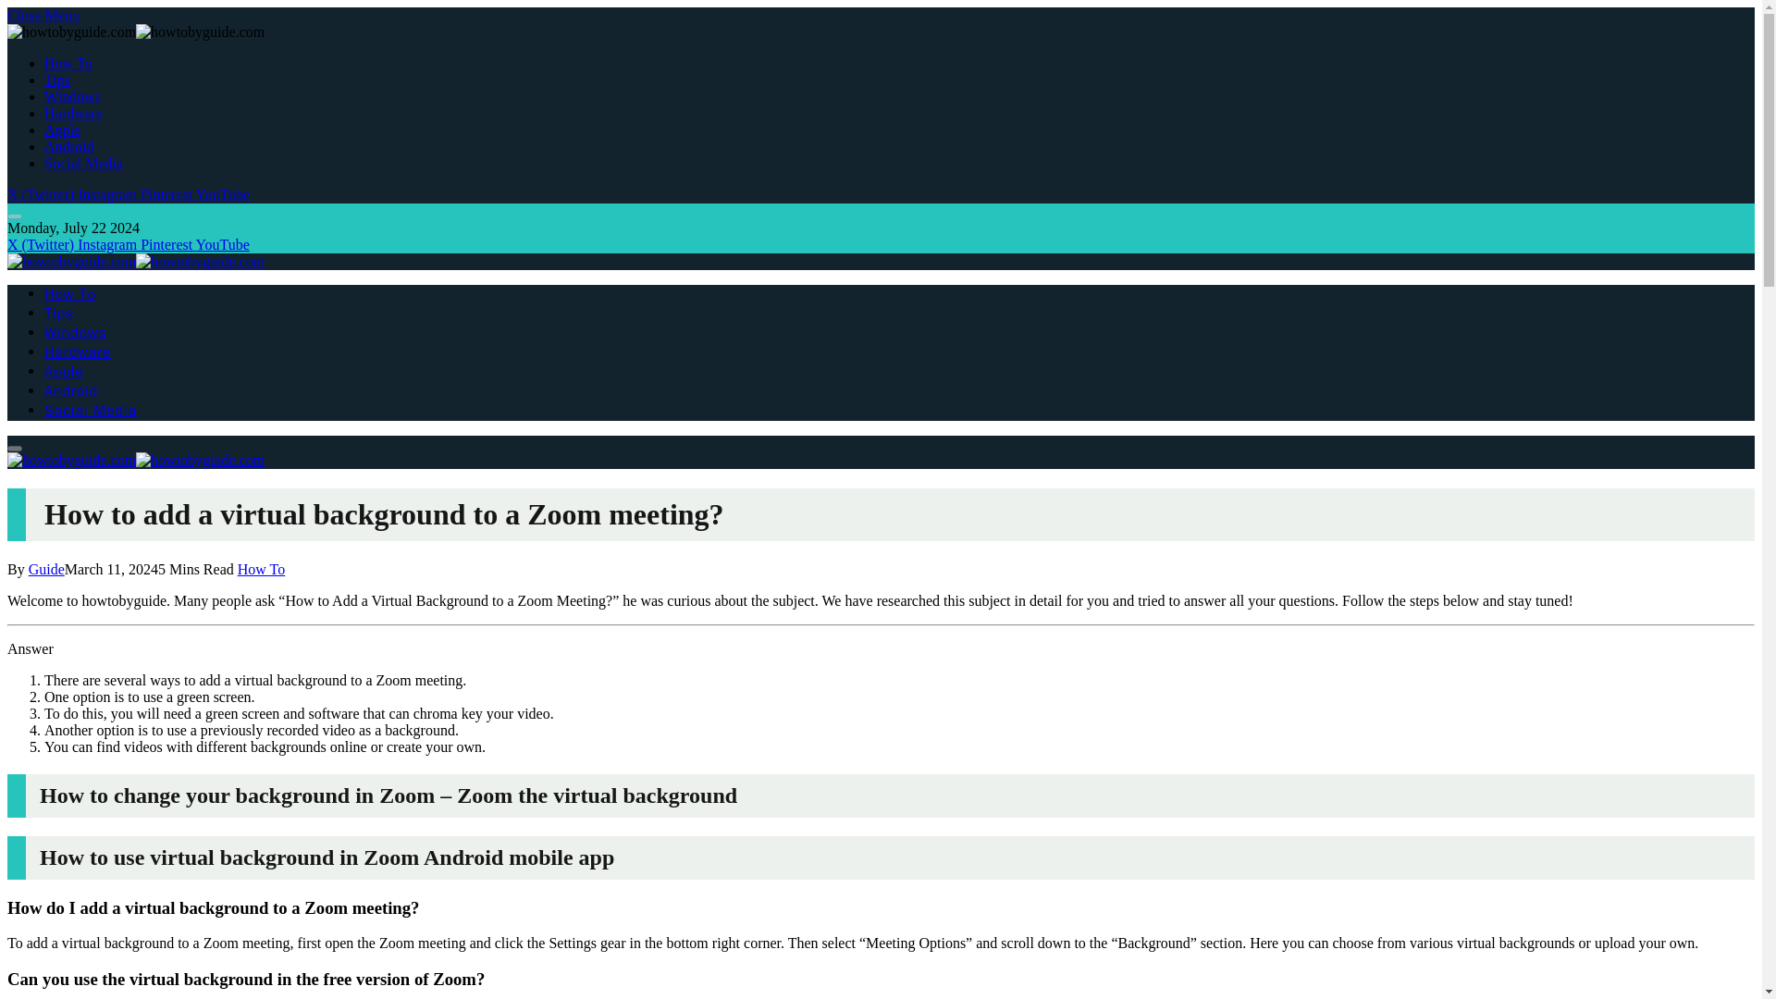 Image resolution: width=1776 pixels, height=999 pixels. Describe the element at coordinates (91, 411) in the screenshot. I see `Social Media` at that location.